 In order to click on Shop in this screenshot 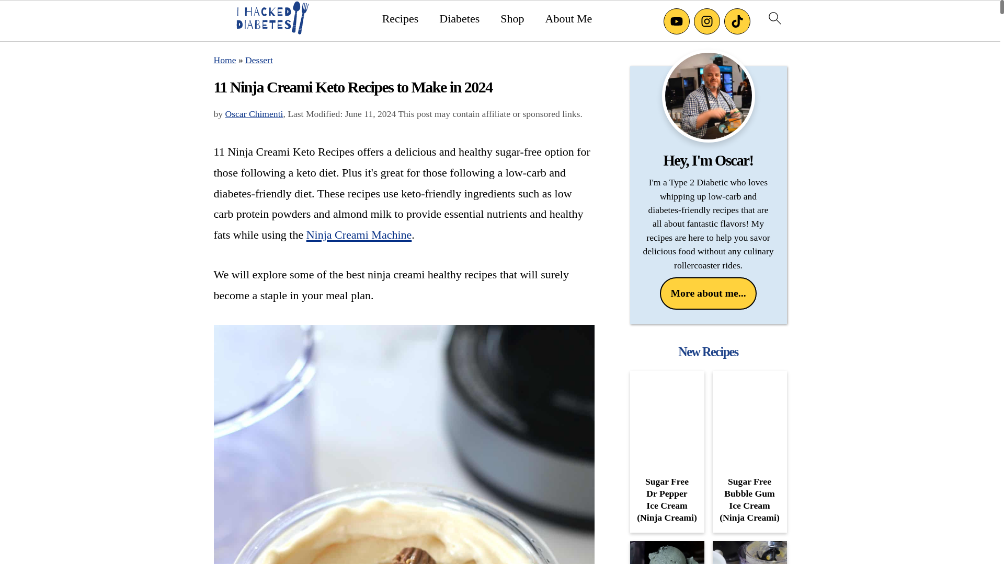, I will do `click(512, 18)`.